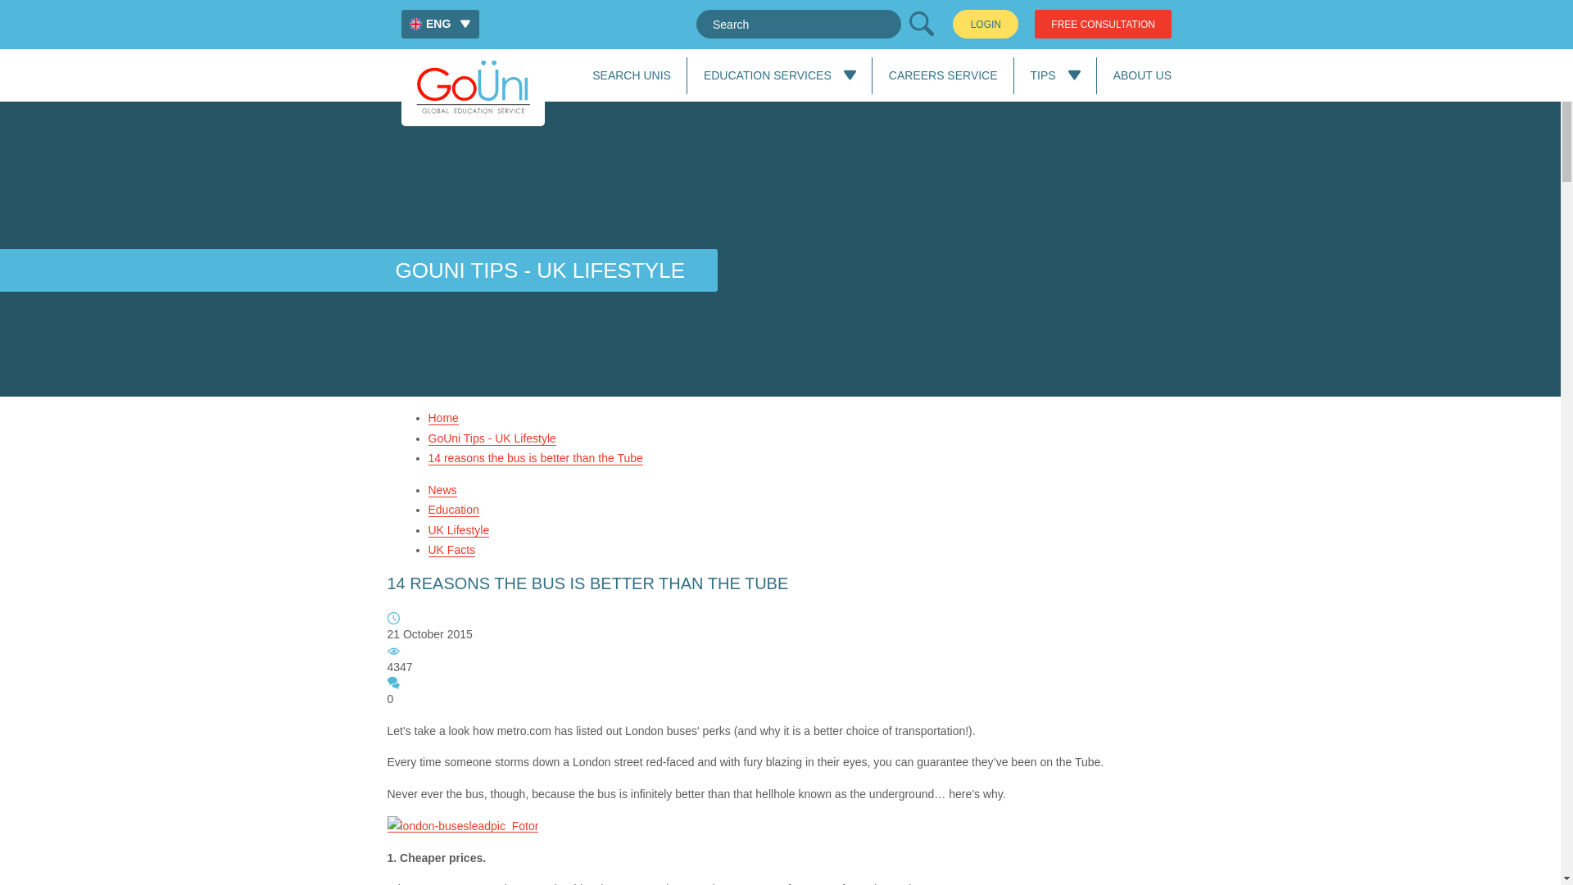 This screenshot has height=885, width=1573. What do you see at coordinates (534, 458) in the screenshot?
I see `14 reasons the bus is better than the Tube` at bounding box center [534, 458].